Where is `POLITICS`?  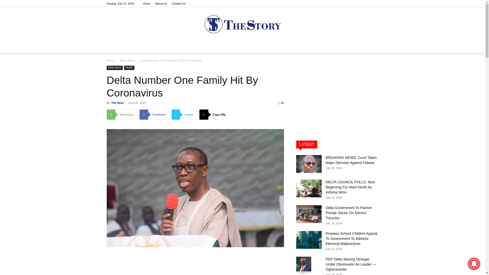 POLITICS is located at coordinates (193, 46).